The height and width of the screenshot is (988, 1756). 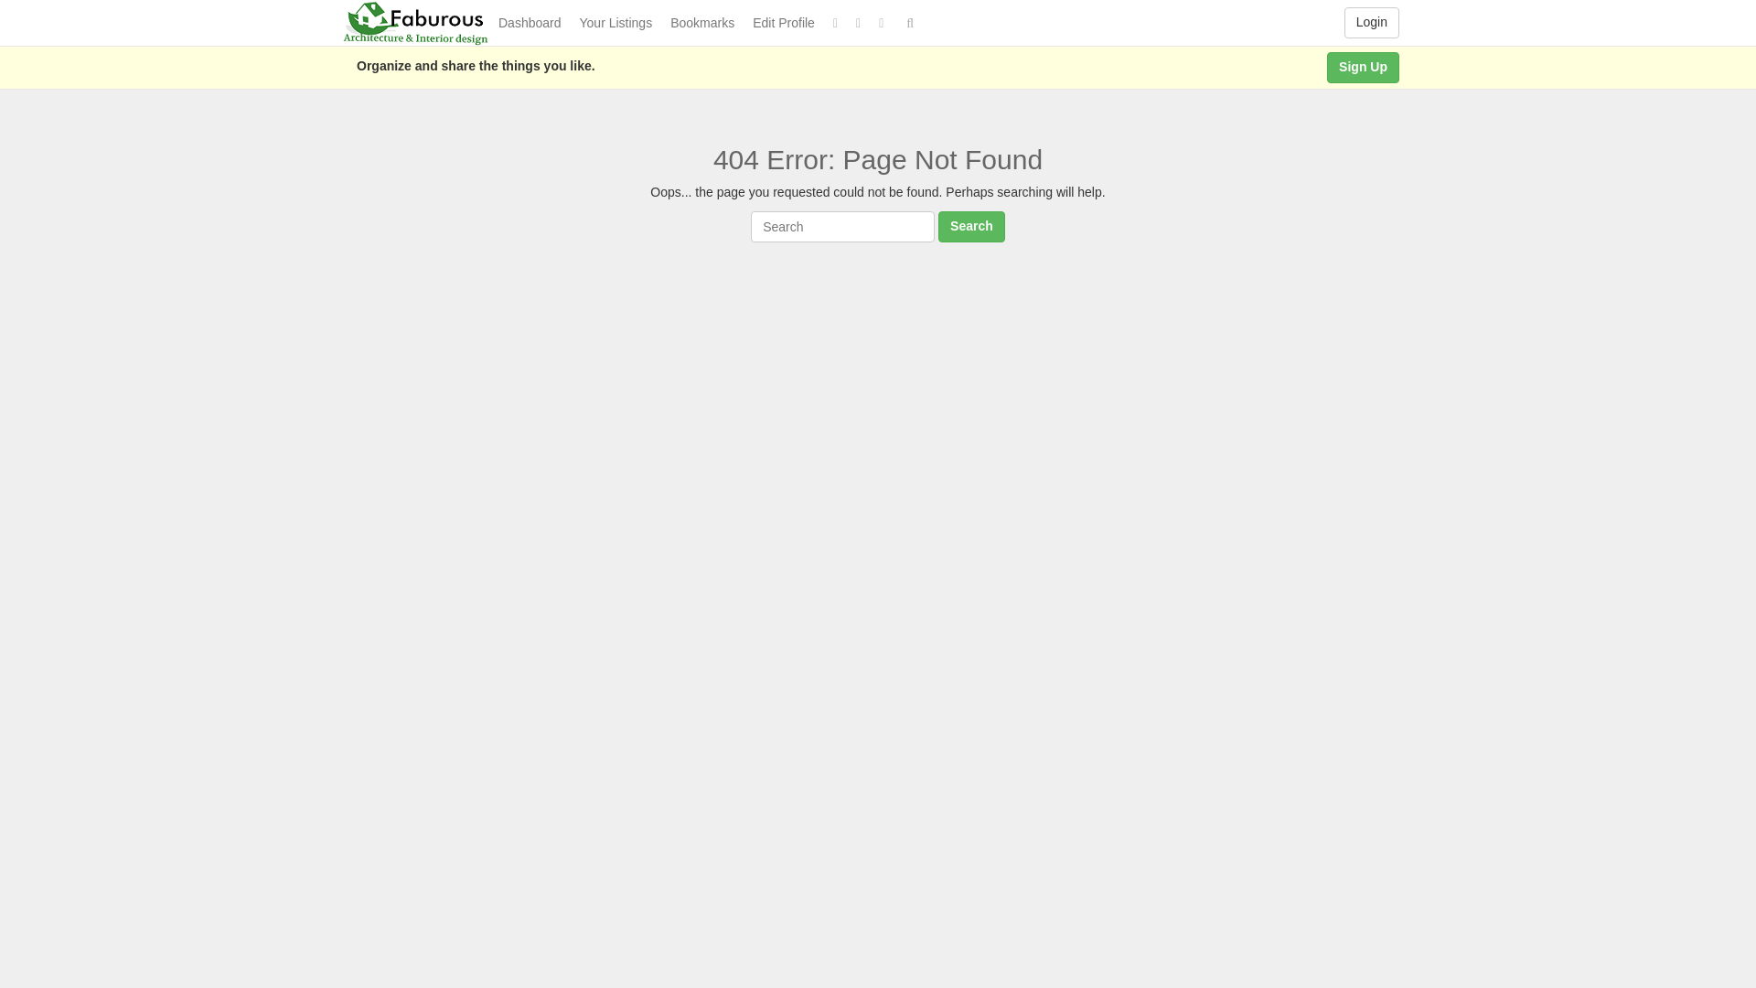 I want to click on Login, so click(x=1372, y=22).